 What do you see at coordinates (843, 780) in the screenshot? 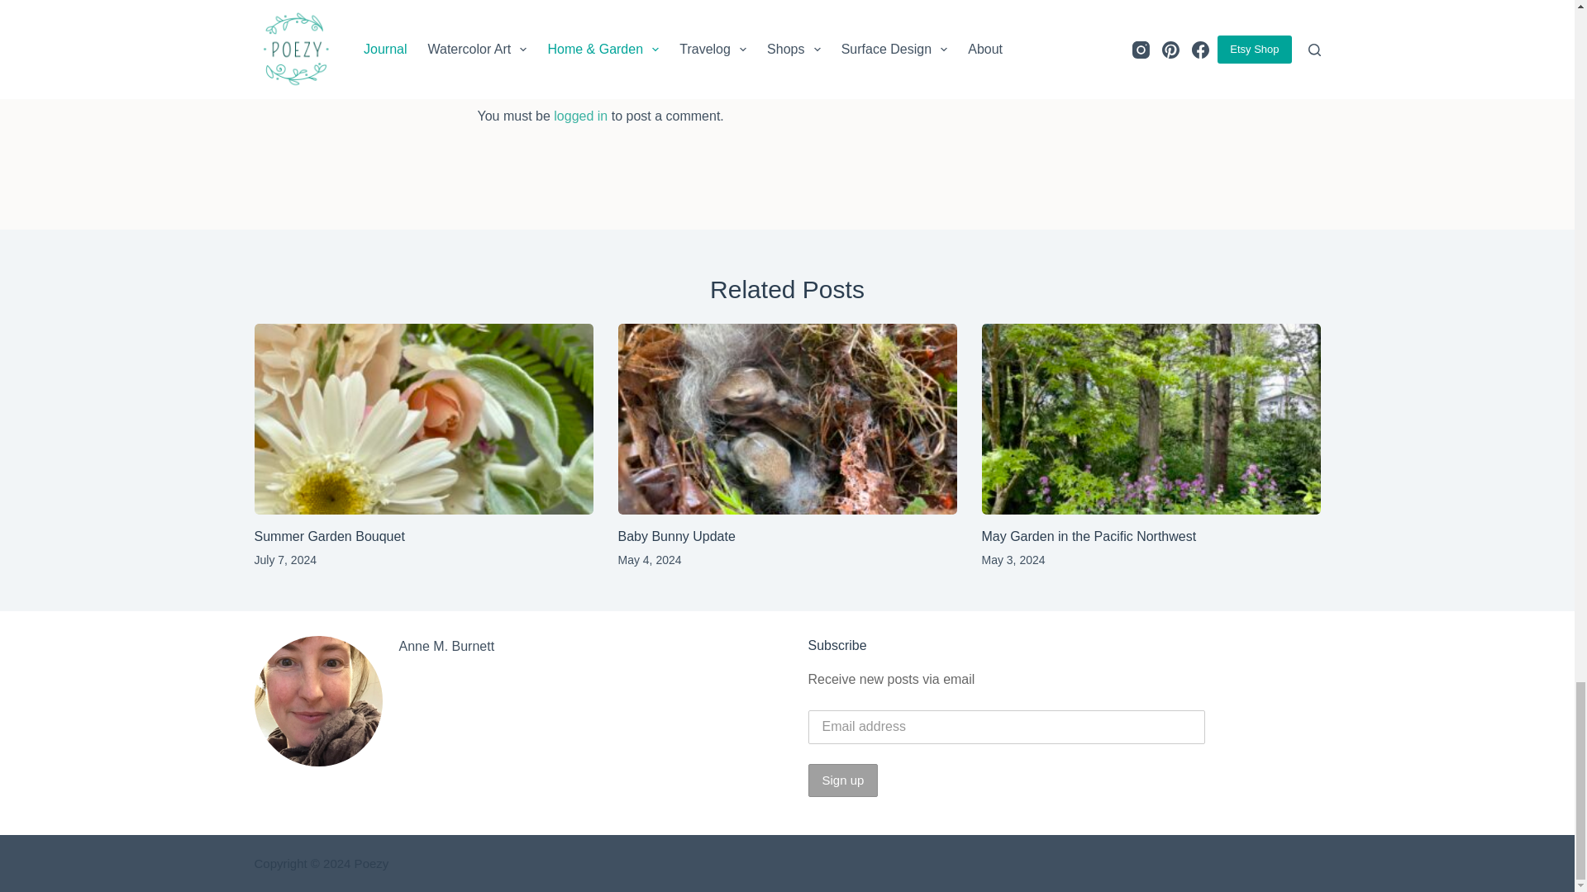
I see `Sign up` at bounding box center [843, 780].